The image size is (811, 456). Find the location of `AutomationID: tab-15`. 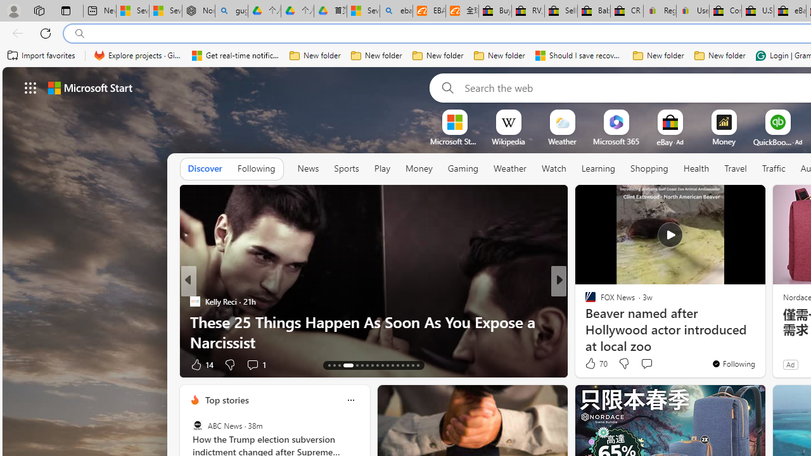

AutomationID: tab-15 is located at coordinates (340, 365).